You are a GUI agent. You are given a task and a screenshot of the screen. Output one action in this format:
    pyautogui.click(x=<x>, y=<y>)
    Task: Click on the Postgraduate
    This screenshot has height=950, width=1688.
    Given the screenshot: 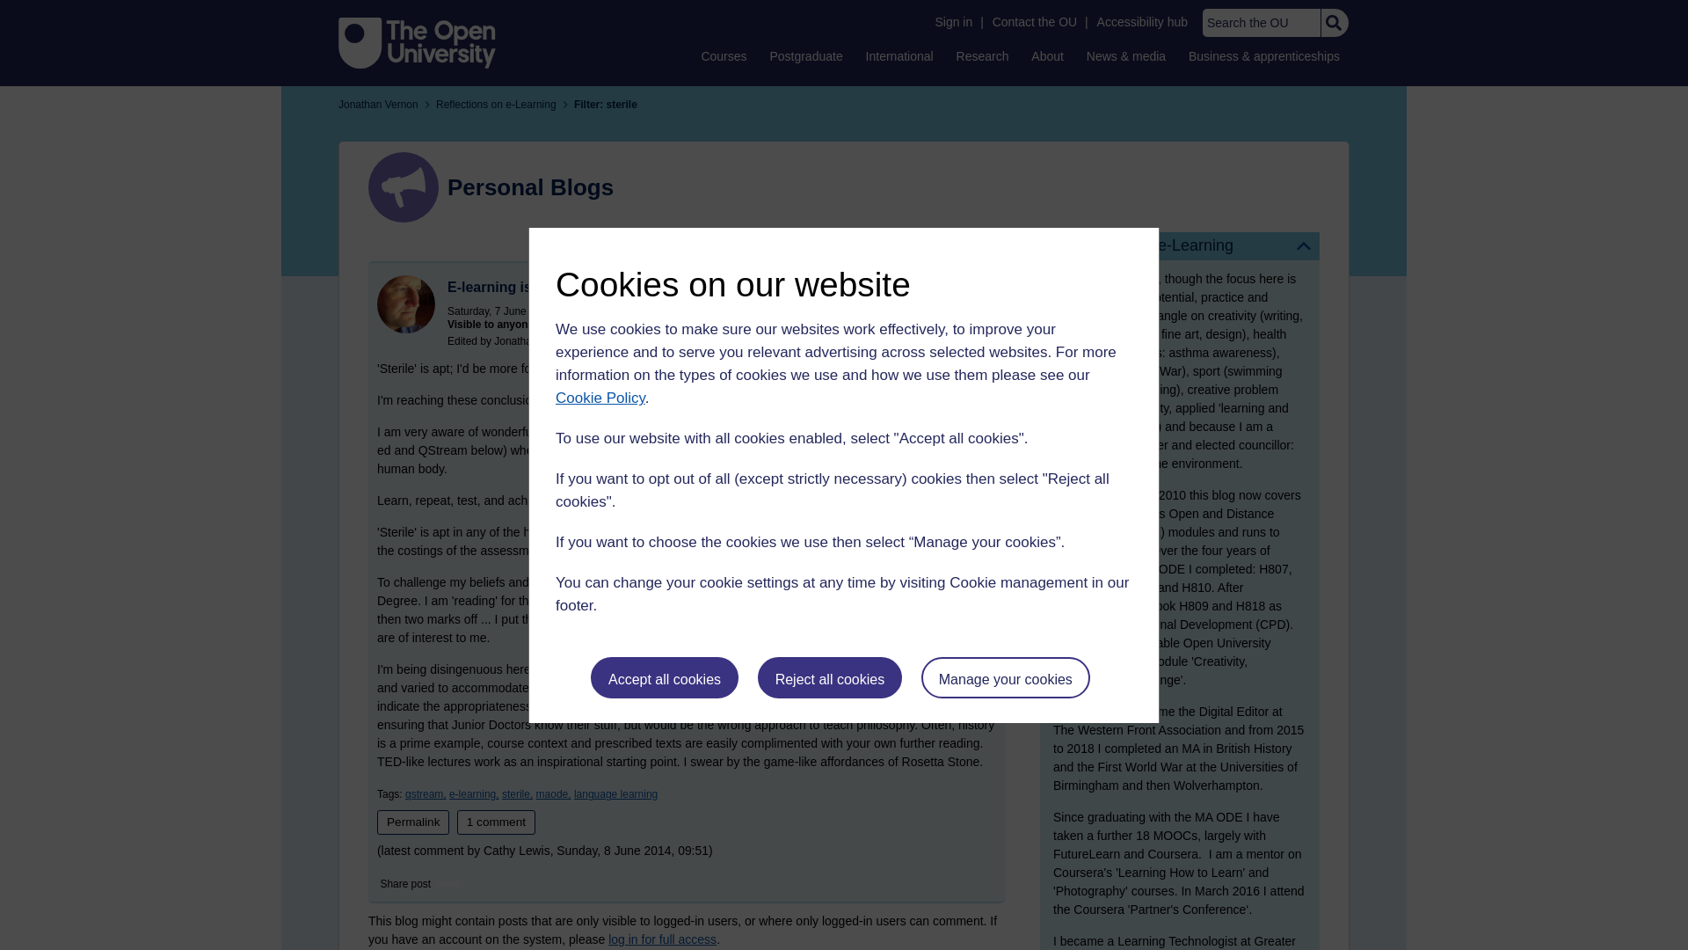 What is the action you would take?
    pyautogui.click(x=805, y=55)
    